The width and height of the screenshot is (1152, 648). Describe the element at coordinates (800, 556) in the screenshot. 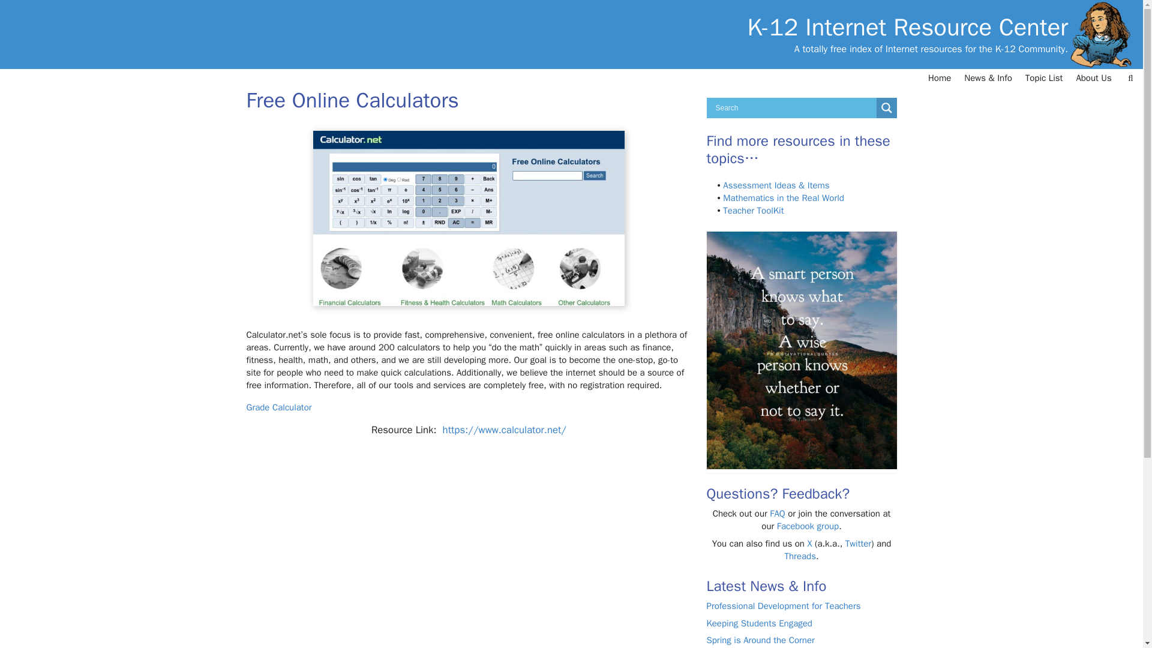

I see `Threads` at that location.